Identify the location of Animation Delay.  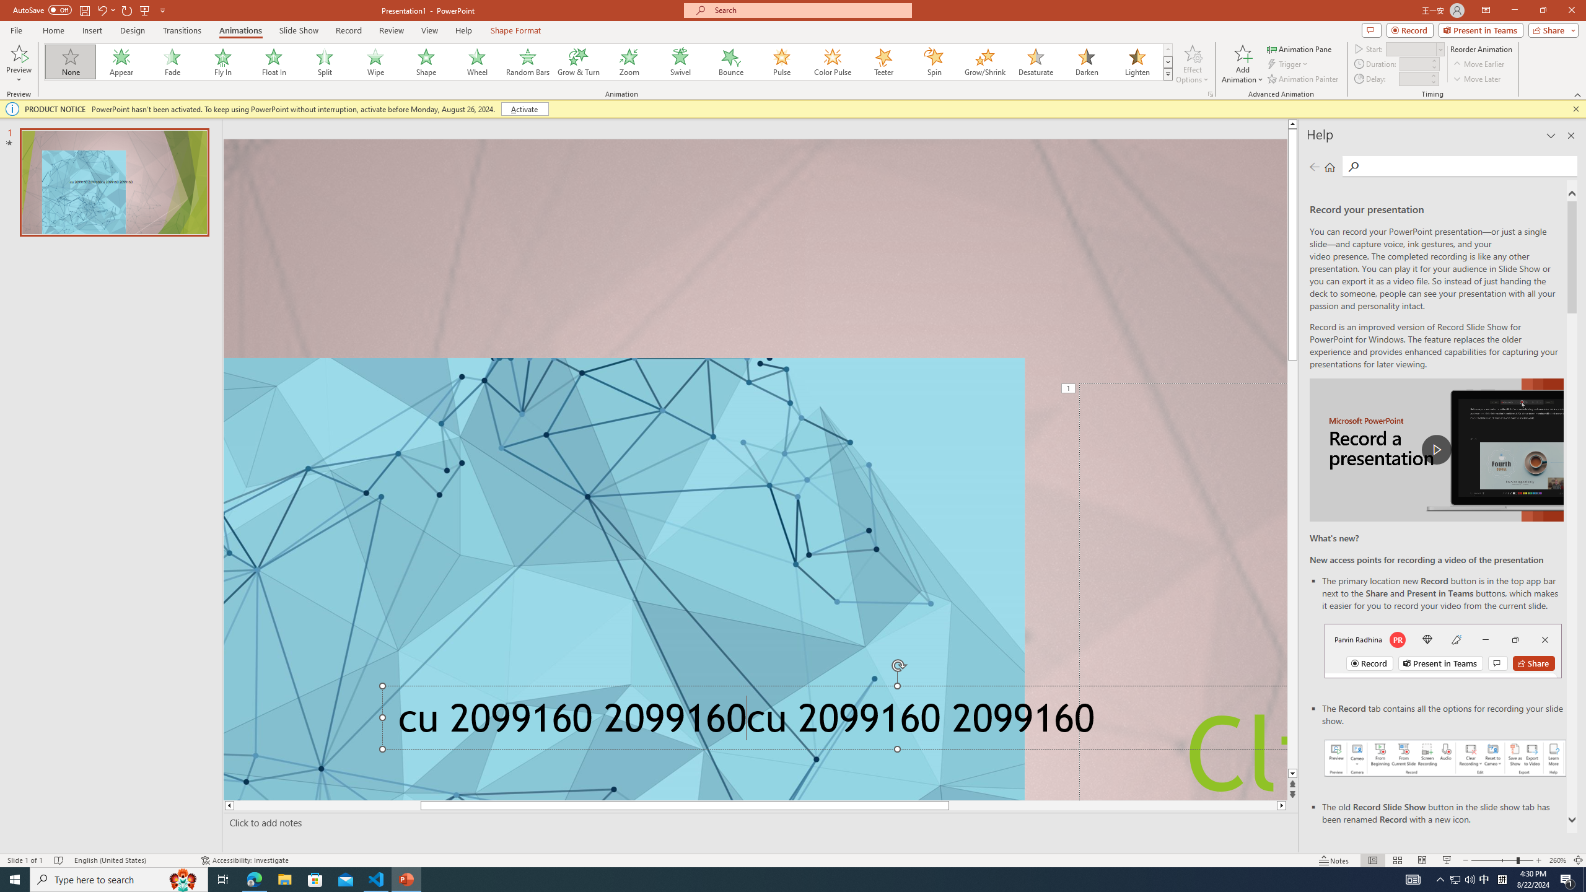
(1413, 79).